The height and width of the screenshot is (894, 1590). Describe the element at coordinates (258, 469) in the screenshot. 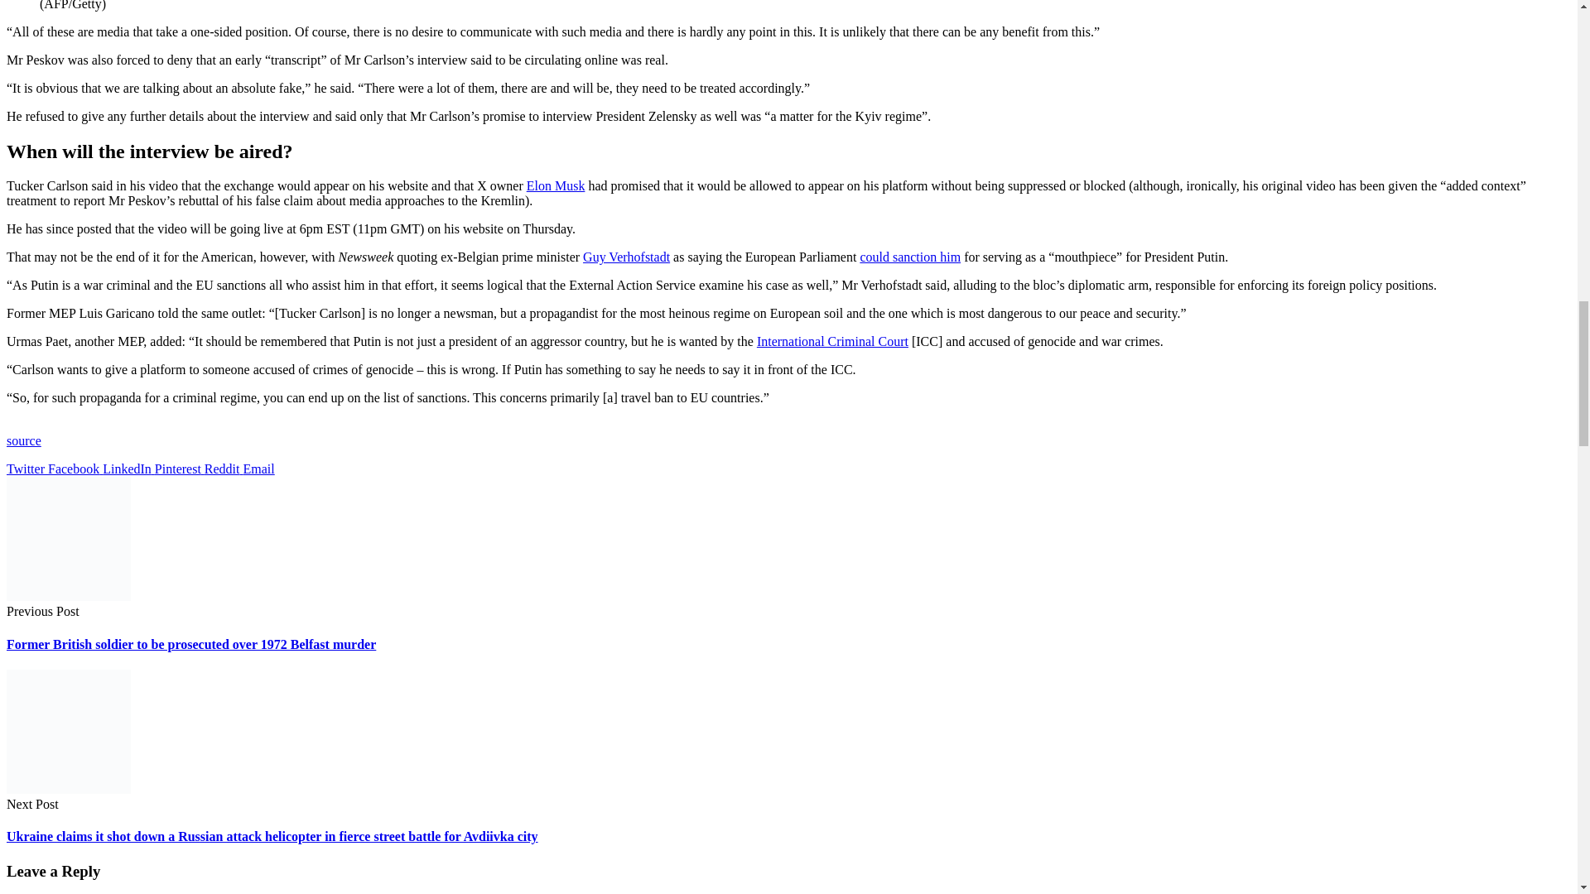

I see `Share on Email` at that location.